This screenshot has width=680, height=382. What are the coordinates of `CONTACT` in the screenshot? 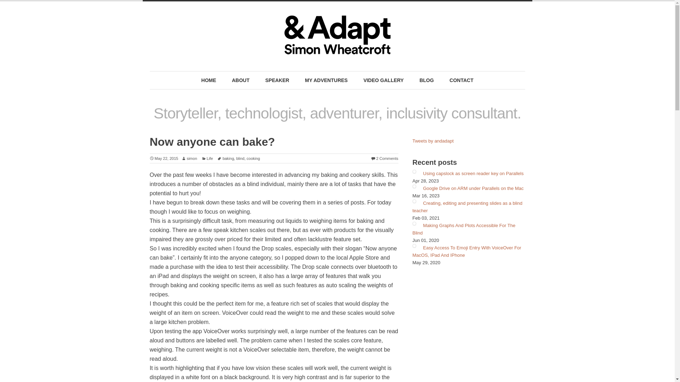 It's located at (461, 80).